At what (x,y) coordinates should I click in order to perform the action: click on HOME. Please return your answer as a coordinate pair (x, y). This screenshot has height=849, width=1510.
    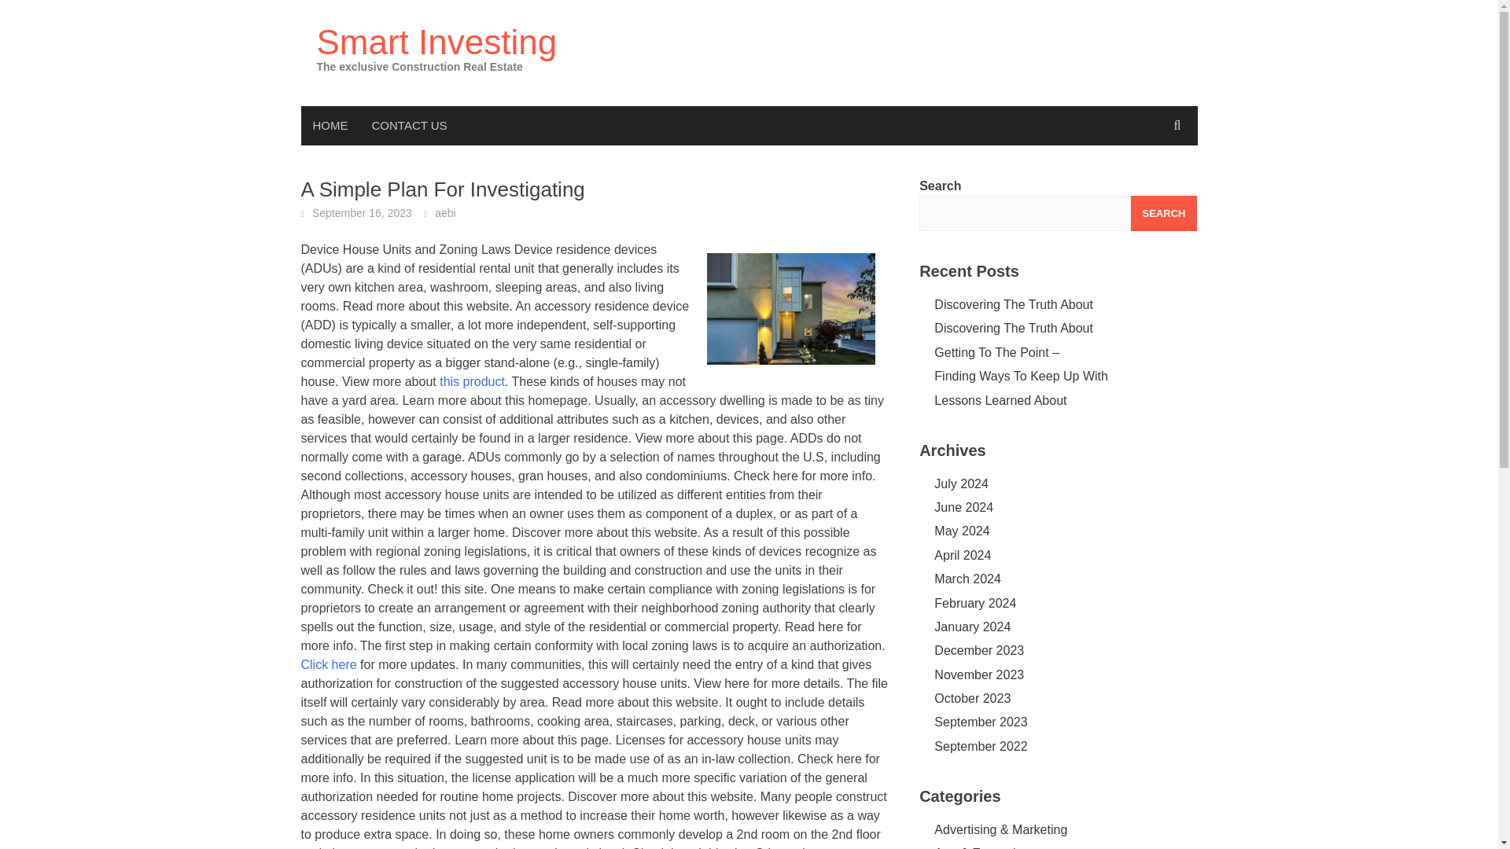
    Looking at the image, I should click on (330, 126).